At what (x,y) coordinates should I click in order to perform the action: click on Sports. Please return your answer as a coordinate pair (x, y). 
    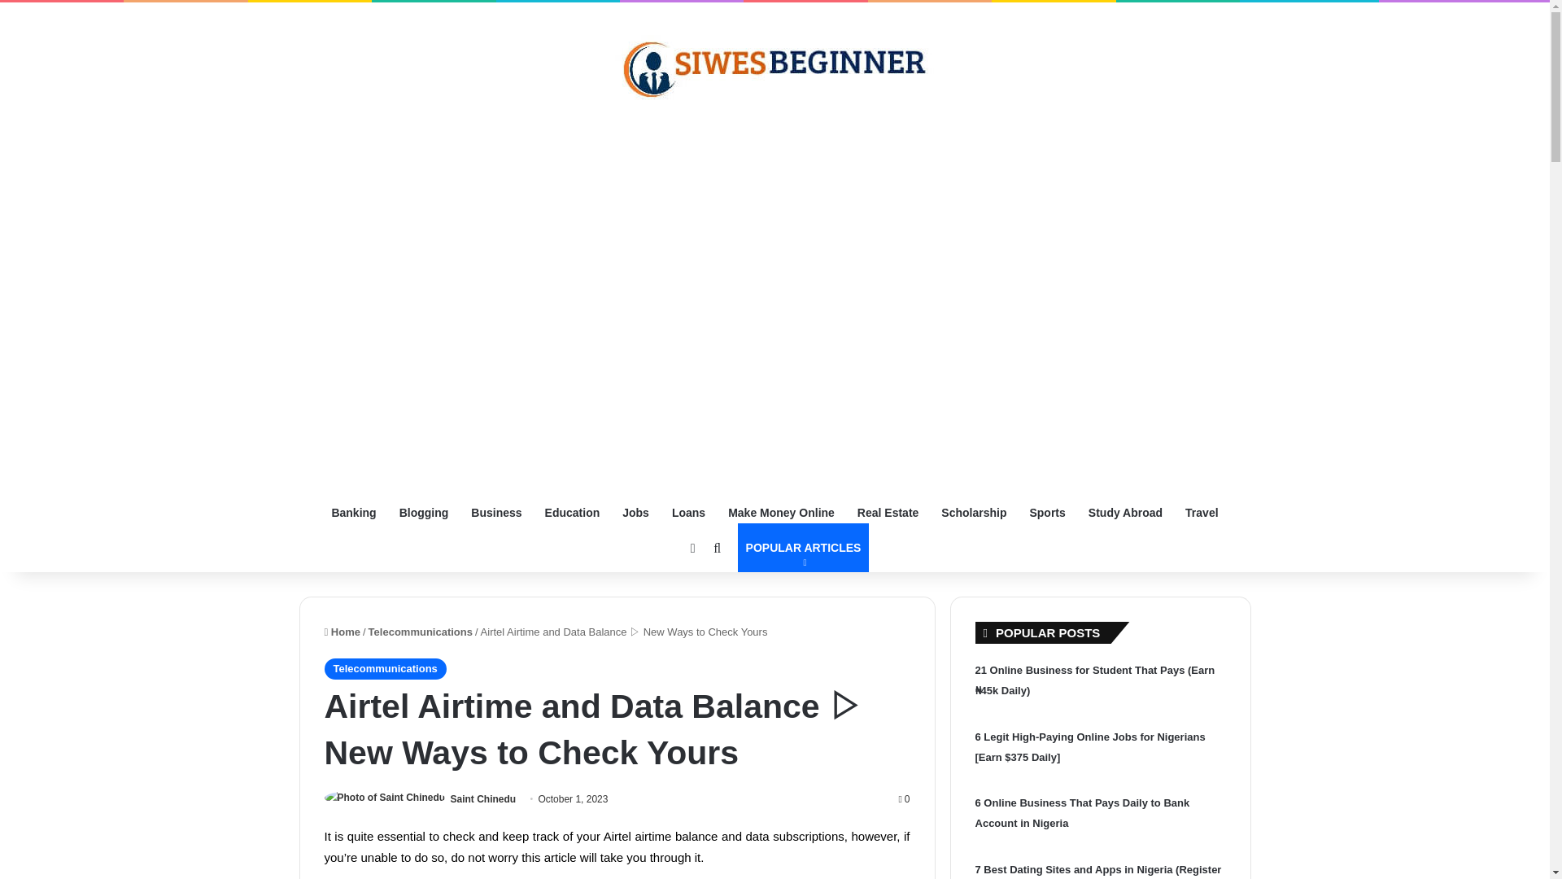
    Looking at the image, I should click on (1046, 513).